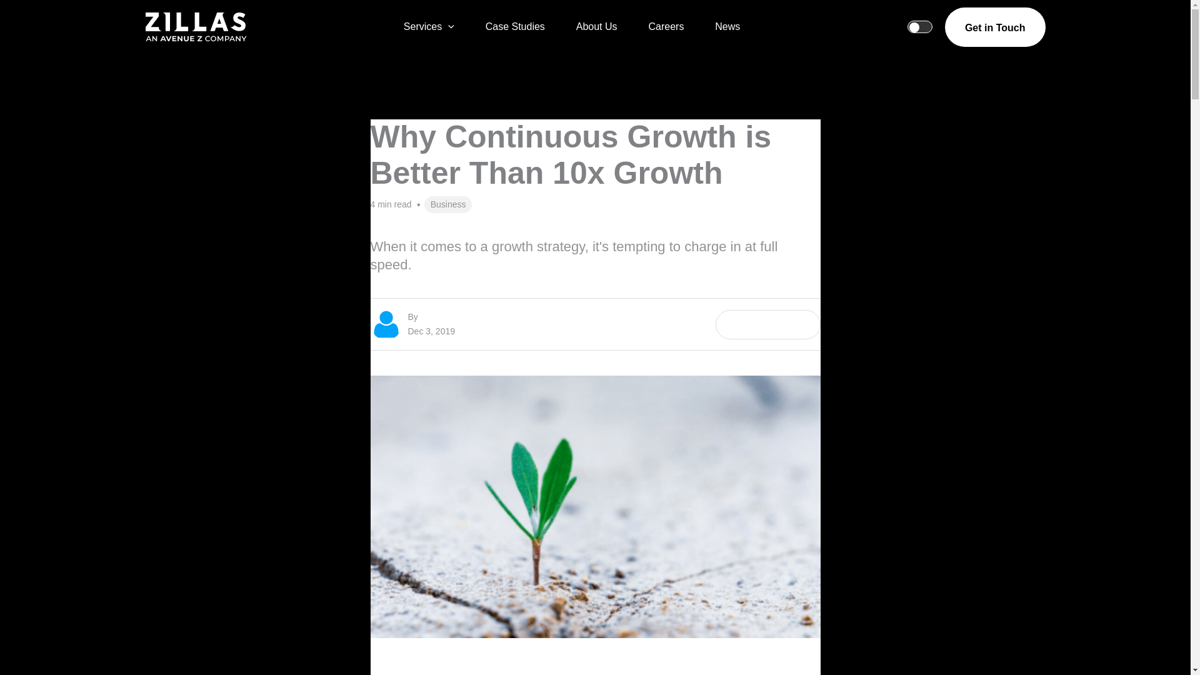 The image size is (1200, 675). I want to click on About Us, so click(596, 27).